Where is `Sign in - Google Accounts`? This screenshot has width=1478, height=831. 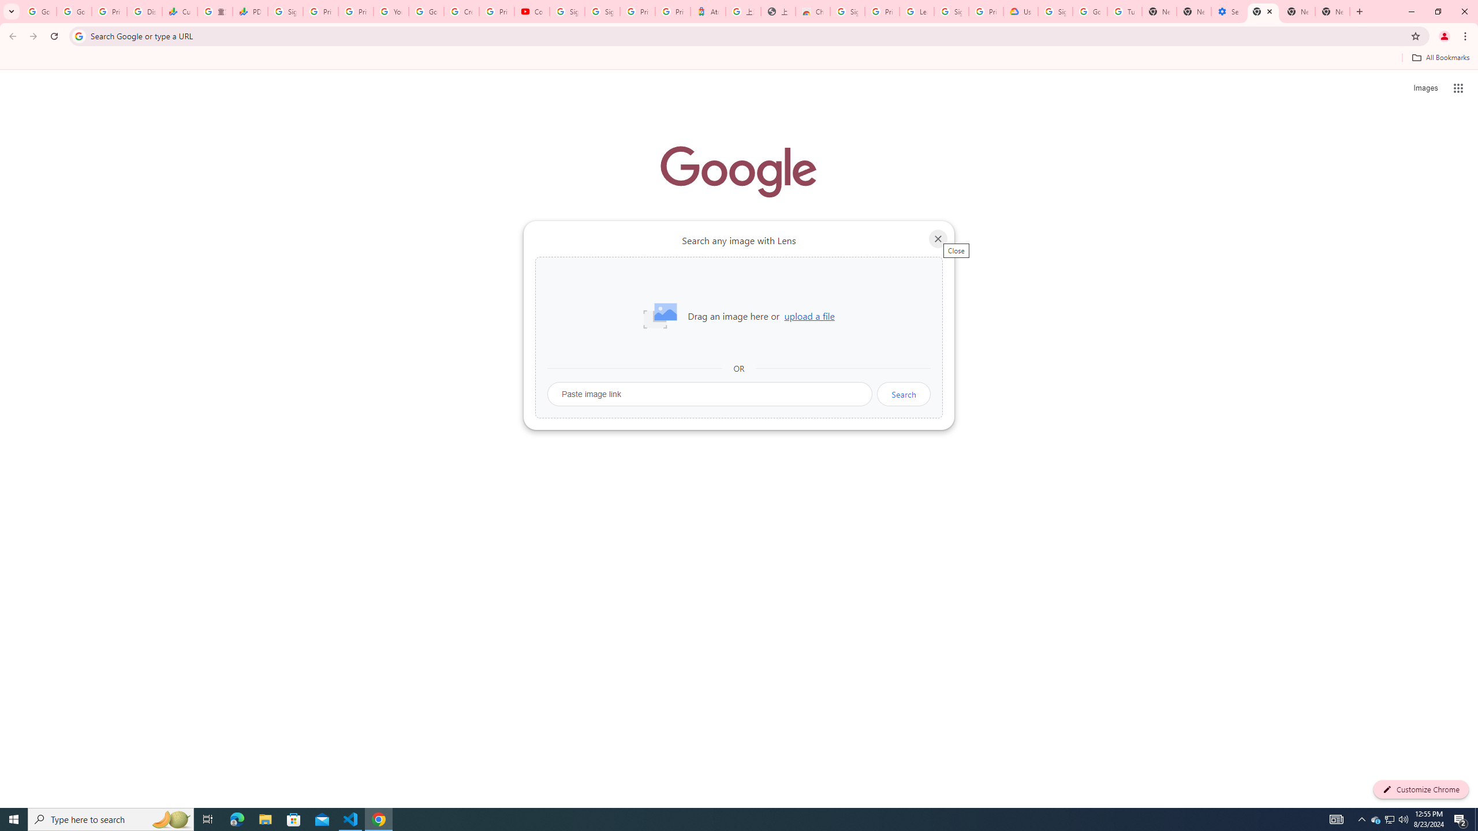
Sign in - Google Accounts is located at coordinates (951, 12).